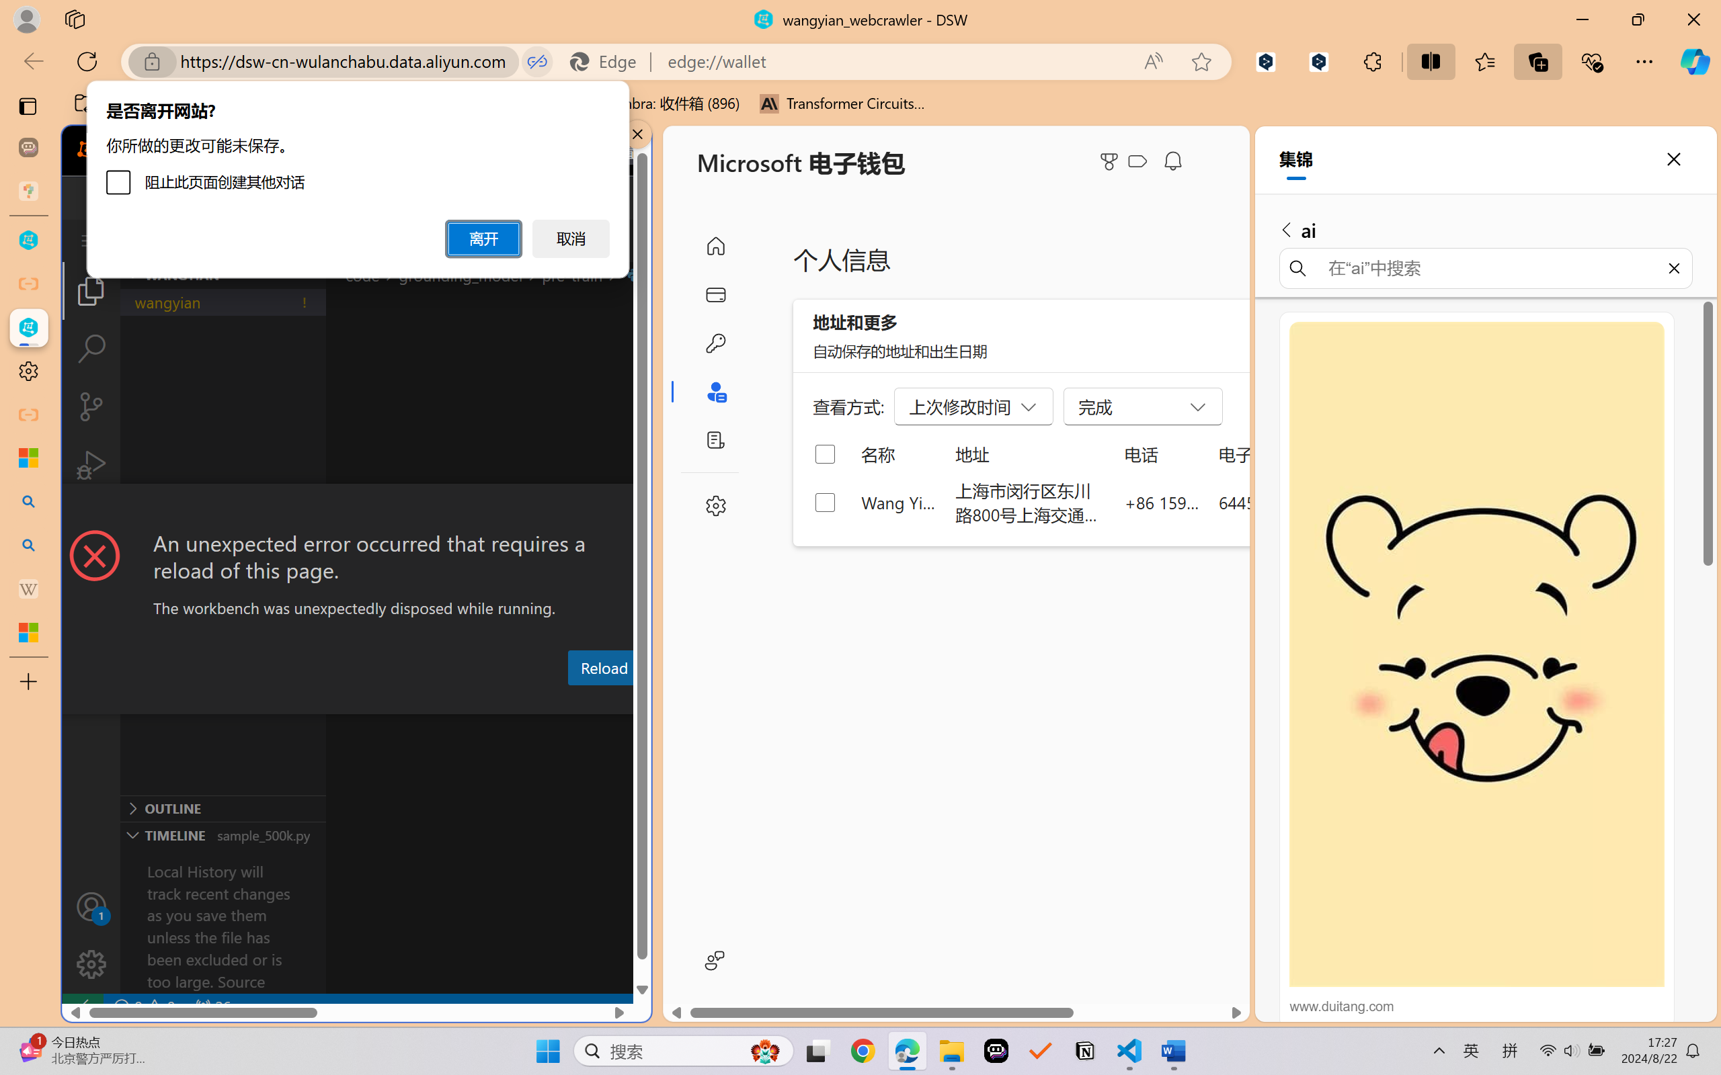  Describe the element at coordinates (686, 701) in the screenshot. I see `Terminal (Ctrl+`)` at that location.